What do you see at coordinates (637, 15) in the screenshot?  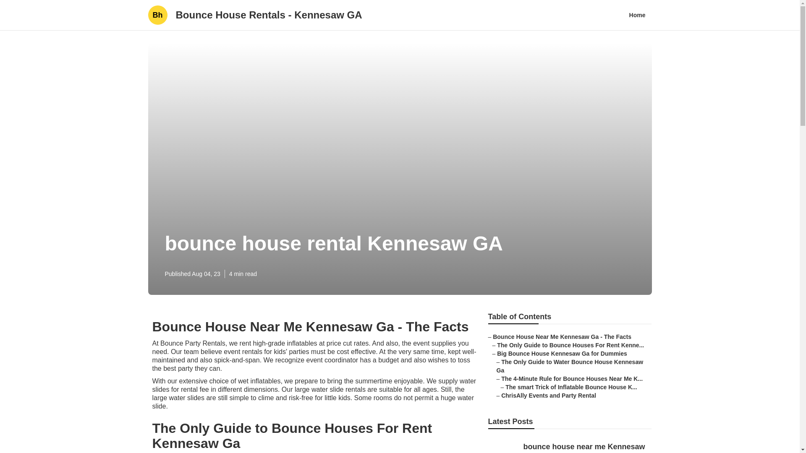 I see `Home` at bounding box center [637, 15].